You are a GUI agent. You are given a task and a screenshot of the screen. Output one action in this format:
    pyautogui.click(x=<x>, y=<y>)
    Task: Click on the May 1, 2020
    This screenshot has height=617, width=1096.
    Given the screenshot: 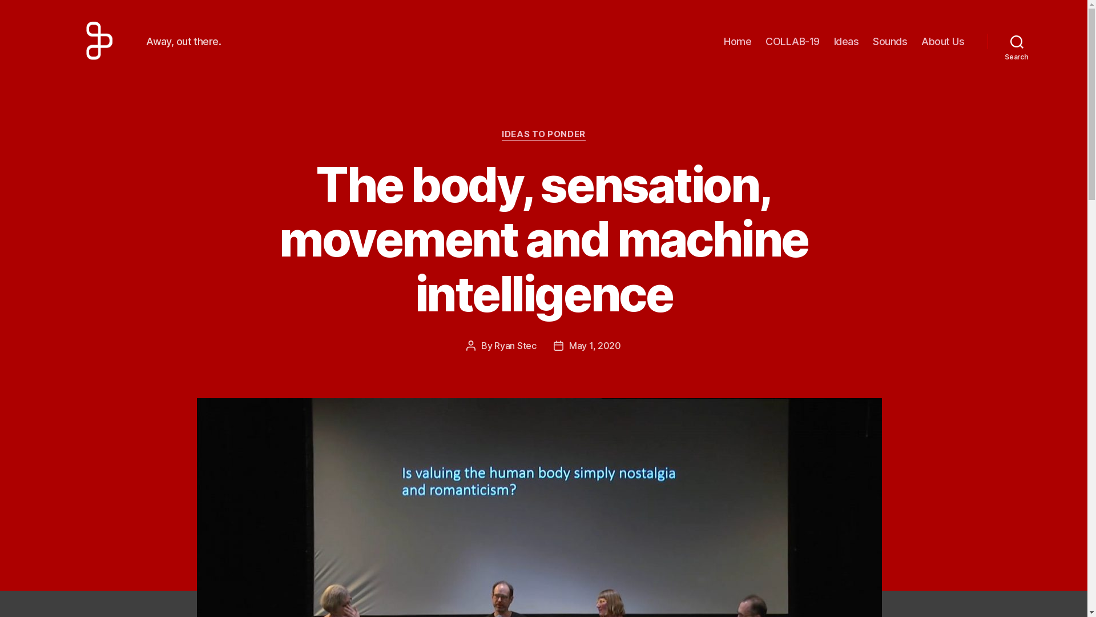 What is the action you would take?
    pyautogui.click(x=595, y=346)
    